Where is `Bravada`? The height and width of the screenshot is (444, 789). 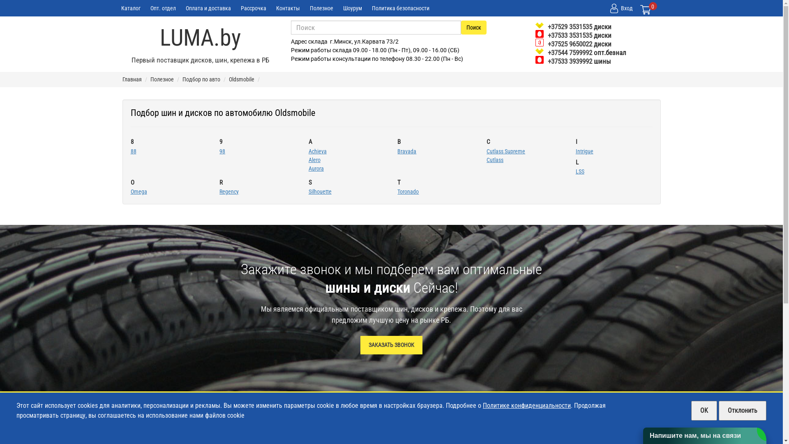
Bravada is located at coordinates (407, 151).